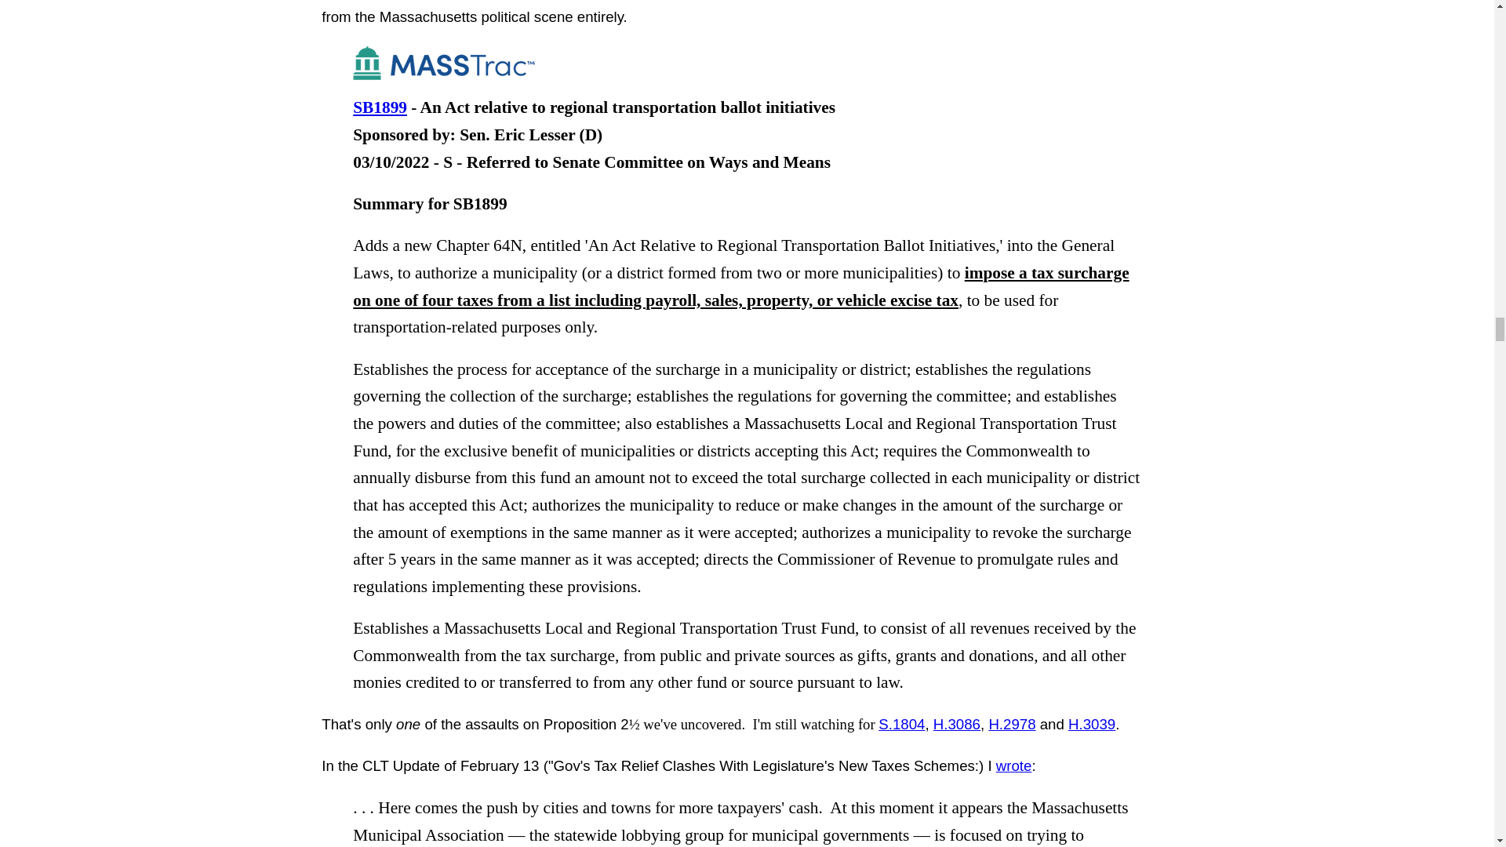  Describe the element at coordinates (380, 107) in the screenshot. I see `SB1899` at that location.